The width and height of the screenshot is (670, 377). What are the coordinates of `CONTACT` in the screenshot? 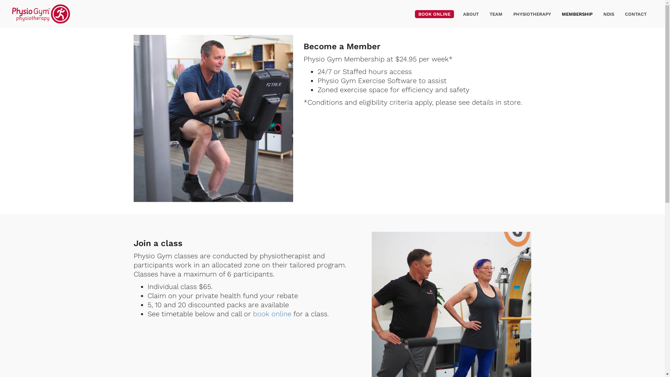 It's located at (636, 14).